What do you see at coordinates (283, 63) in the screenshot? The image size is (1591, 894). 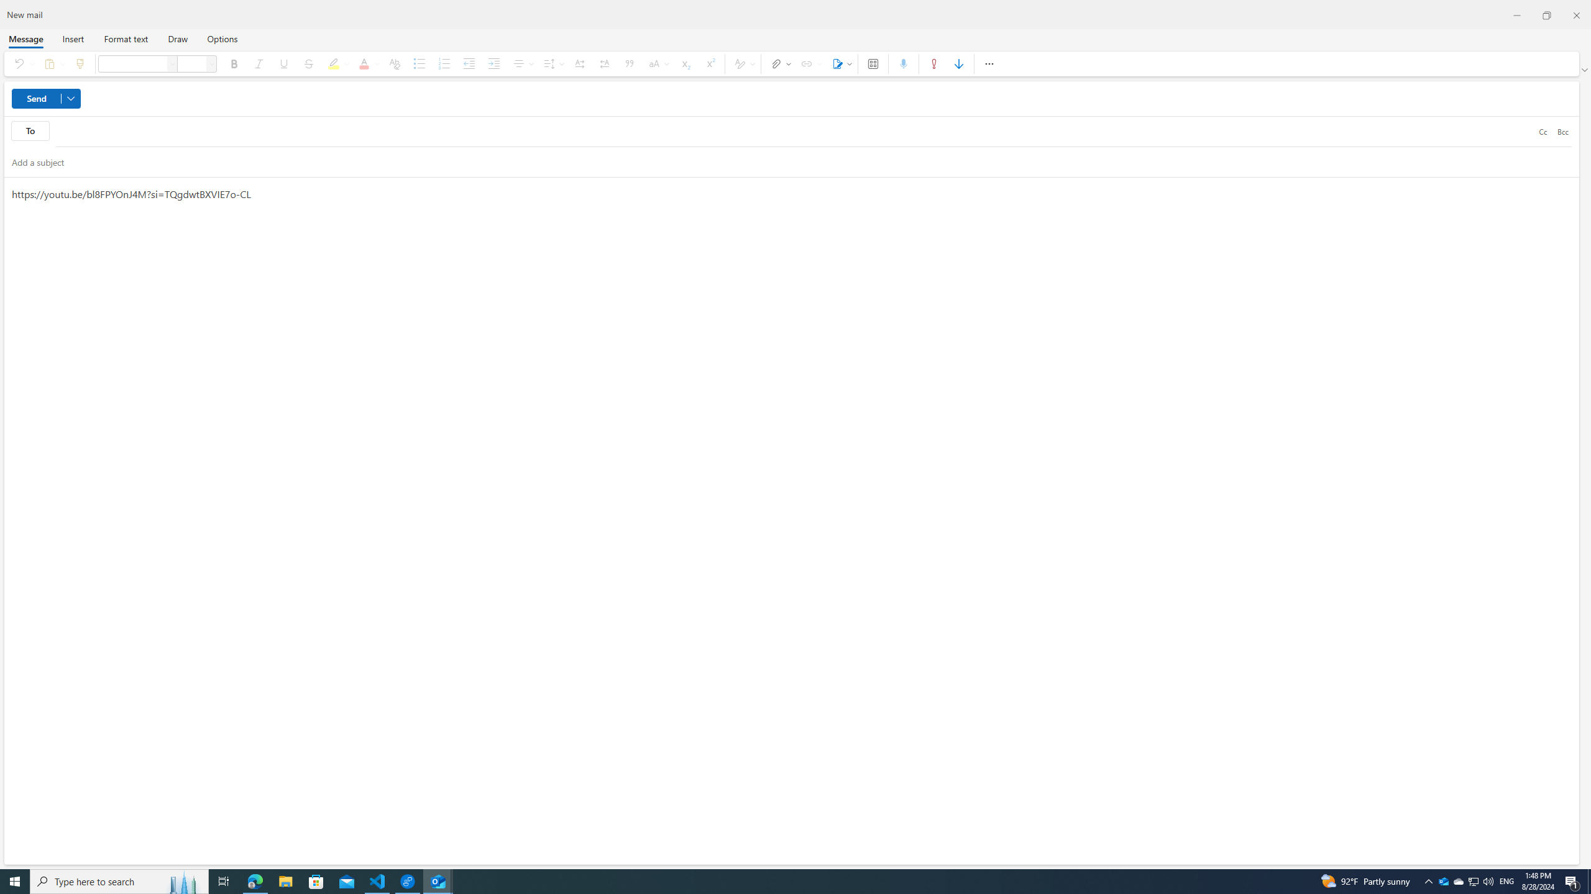 I see `Underline` at bounding box center [283, 63].